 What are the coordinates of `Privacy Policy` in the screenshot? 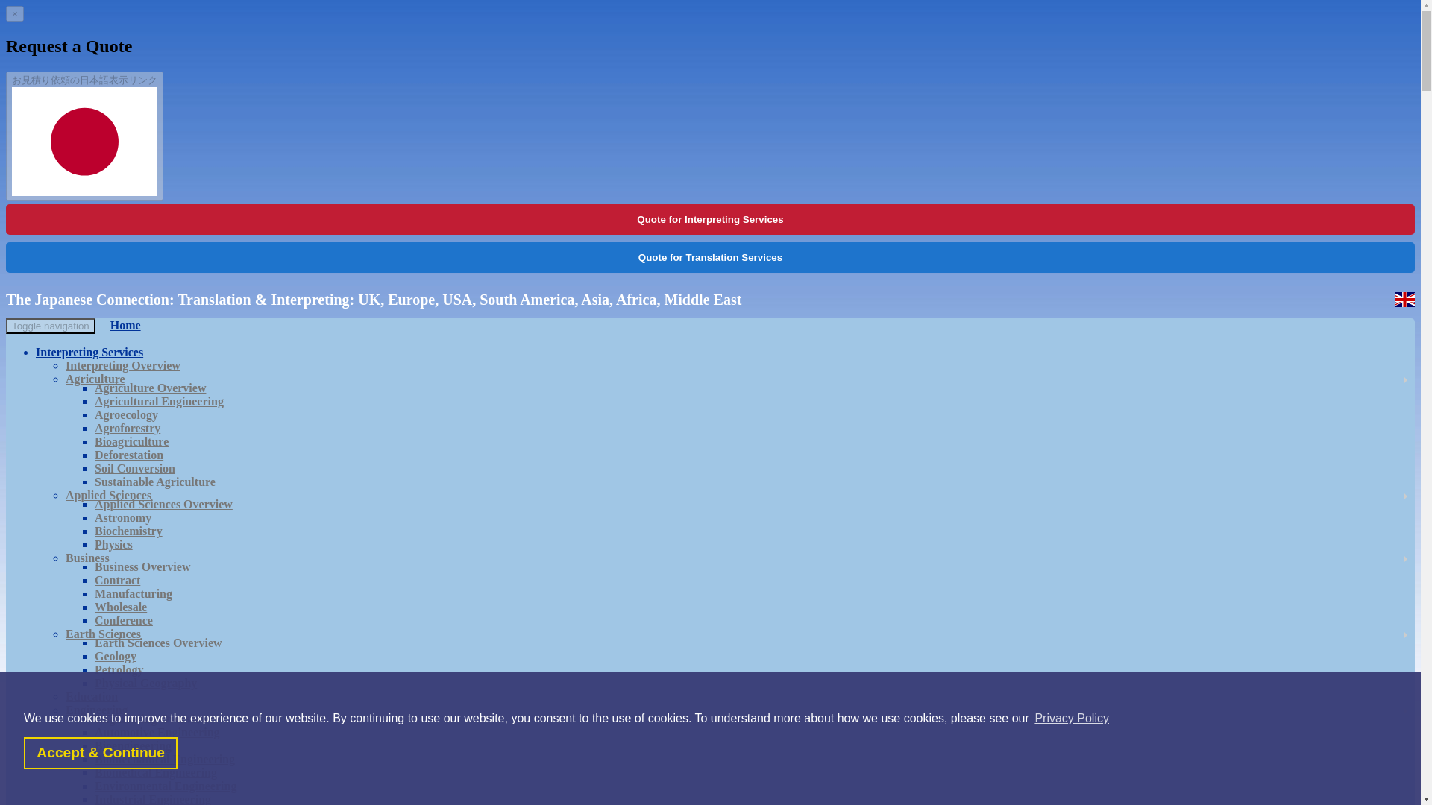 It's located at (1071, 719).